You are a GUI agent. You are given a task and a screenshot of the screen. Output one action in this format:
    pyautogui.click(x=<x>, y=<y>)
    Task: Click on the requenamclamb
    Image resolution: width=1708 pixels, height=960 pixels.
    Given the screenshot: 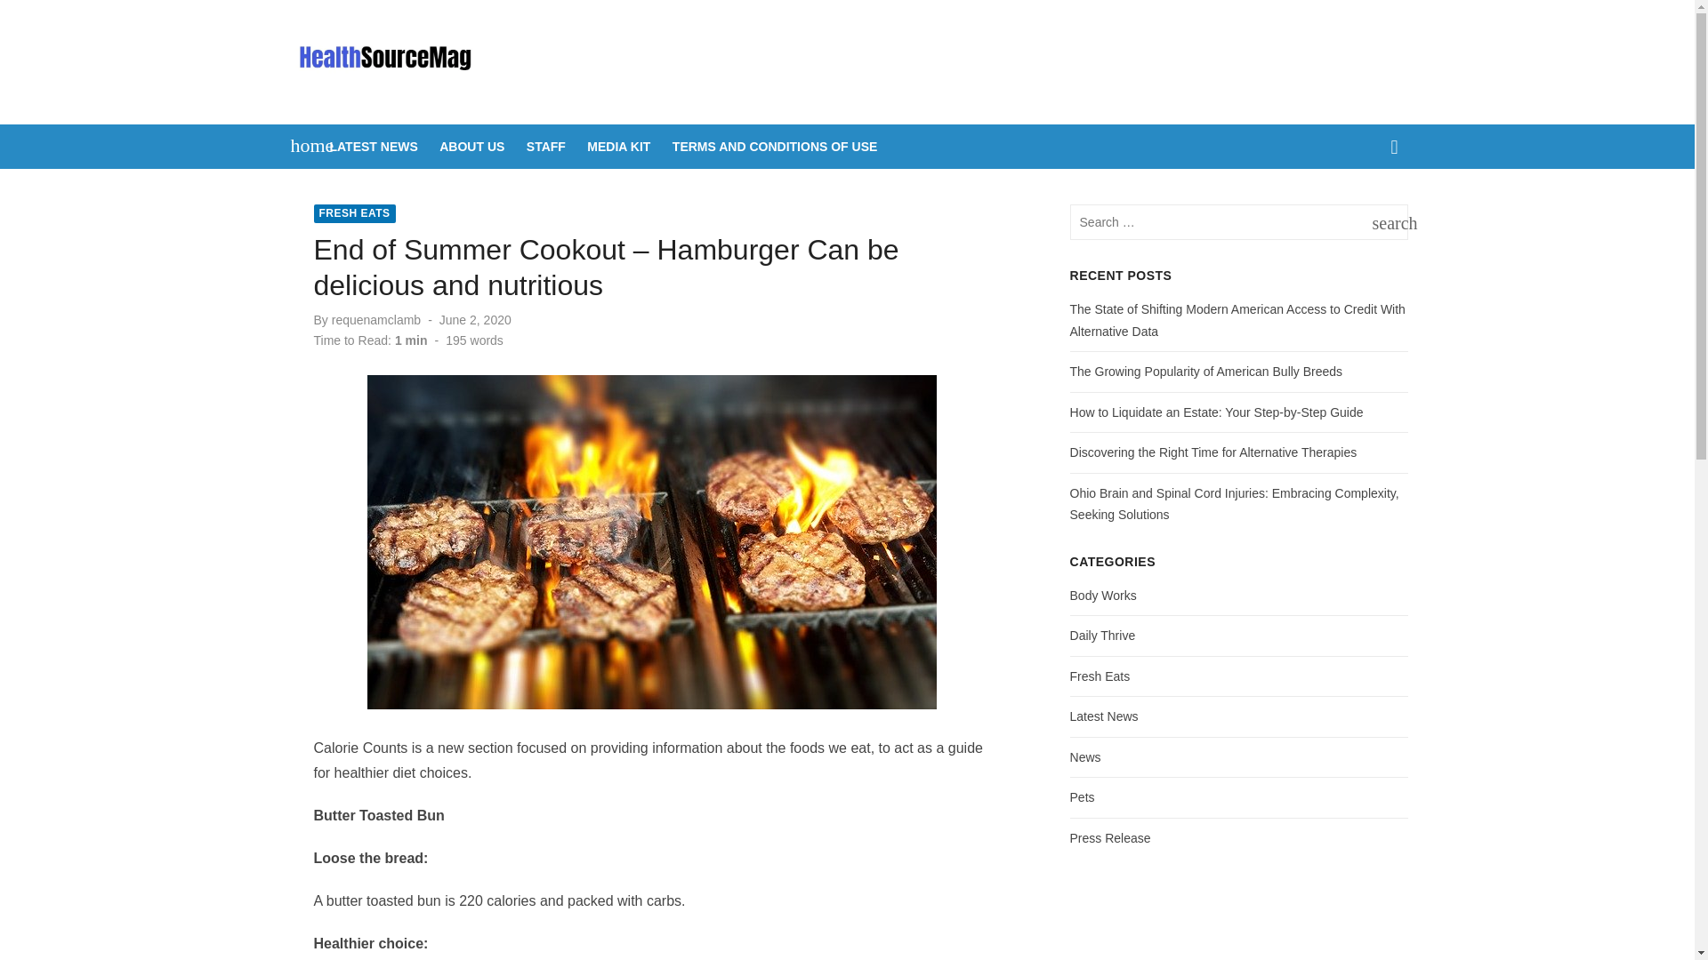 What is the action you would take?
    pyautogui.click(x=375, y=320)
    